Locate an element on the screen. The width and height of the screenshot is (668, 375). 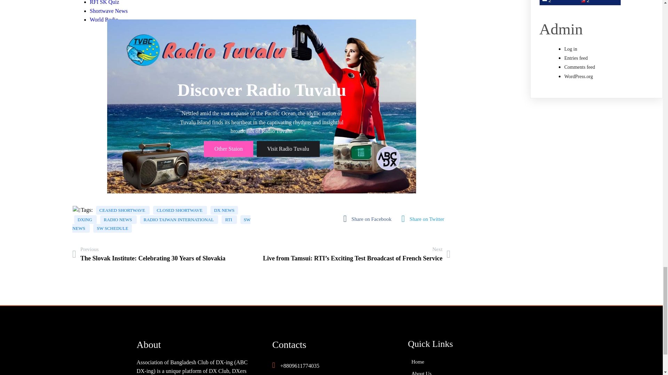
fab fa-twitter-square is located at coordinates (424, 219).